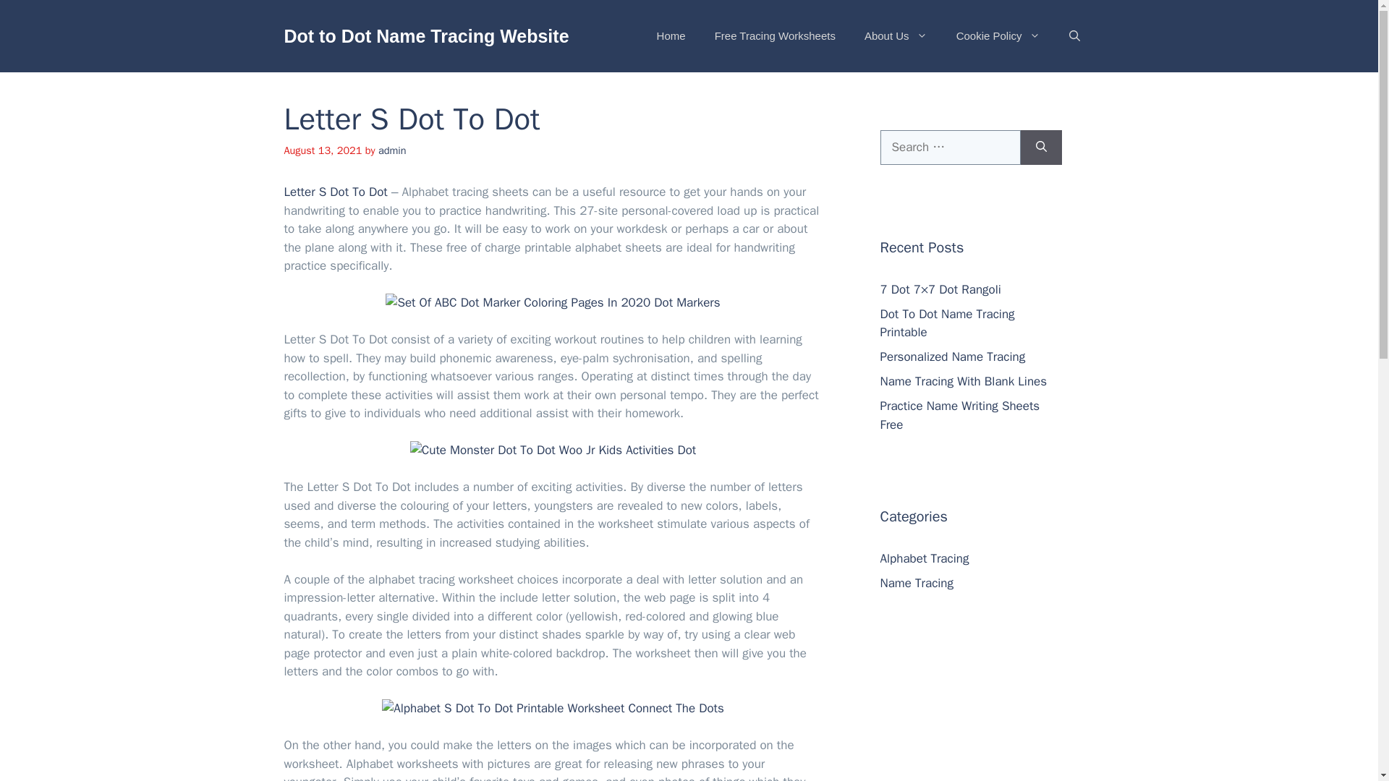  What do you see at coordinates (775, 36) in the screenshot?
I see `Free Tracing Worksheets` at bounding box center [775, 36].